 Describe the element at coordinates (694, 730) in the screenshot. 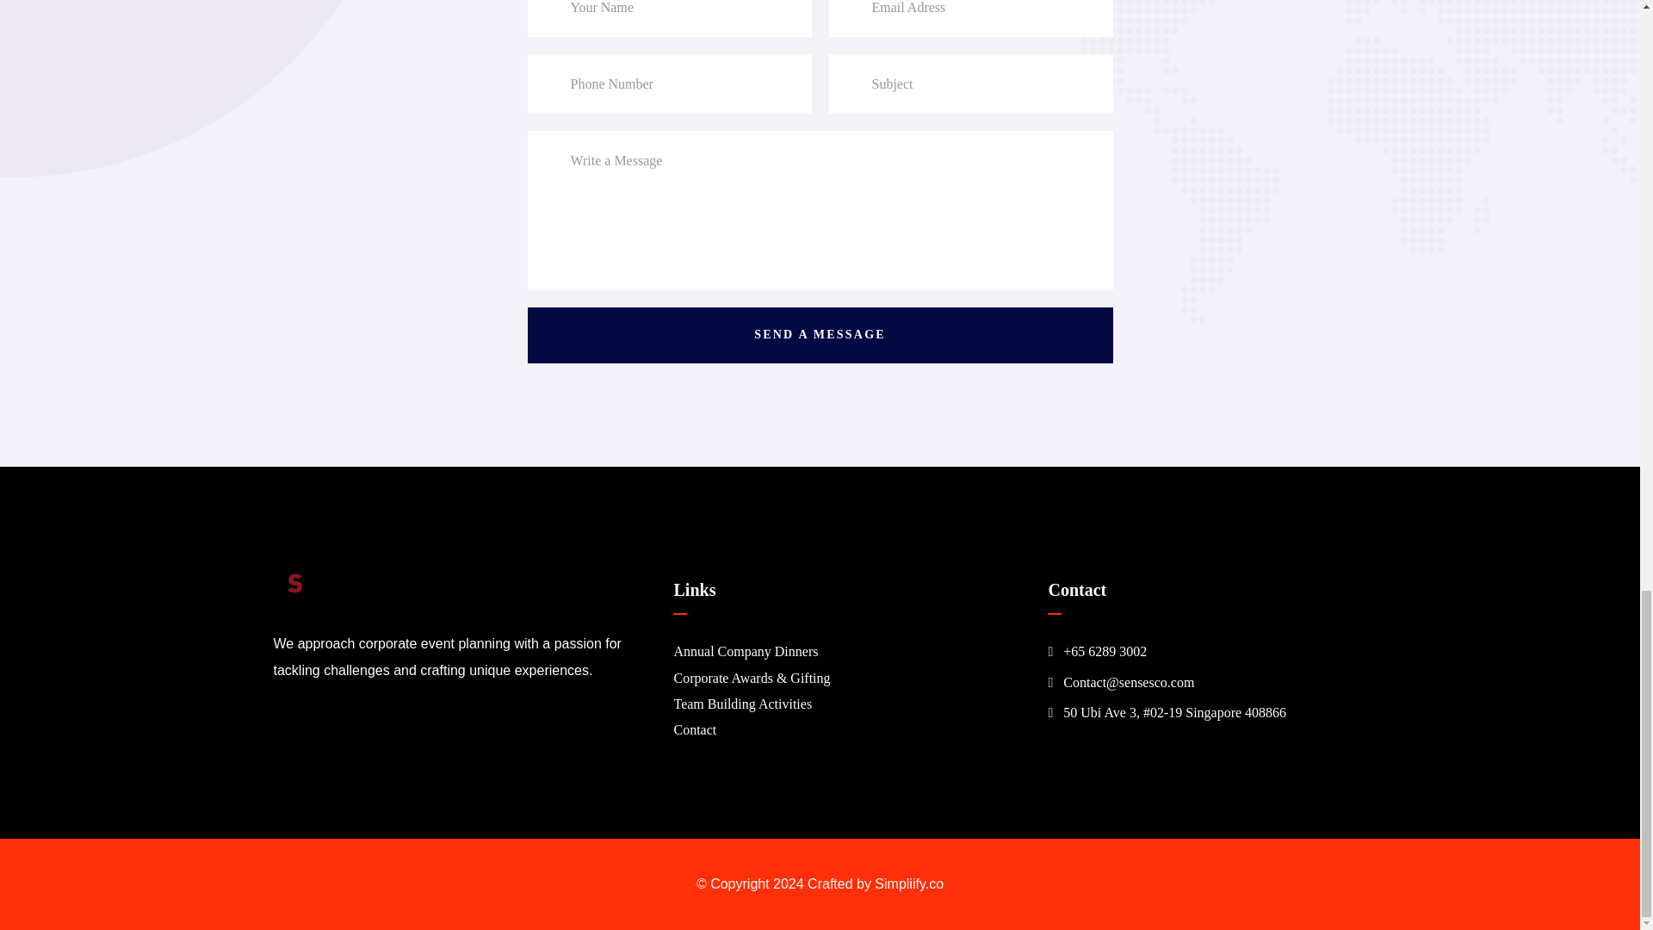

I see `Contact` at that location.